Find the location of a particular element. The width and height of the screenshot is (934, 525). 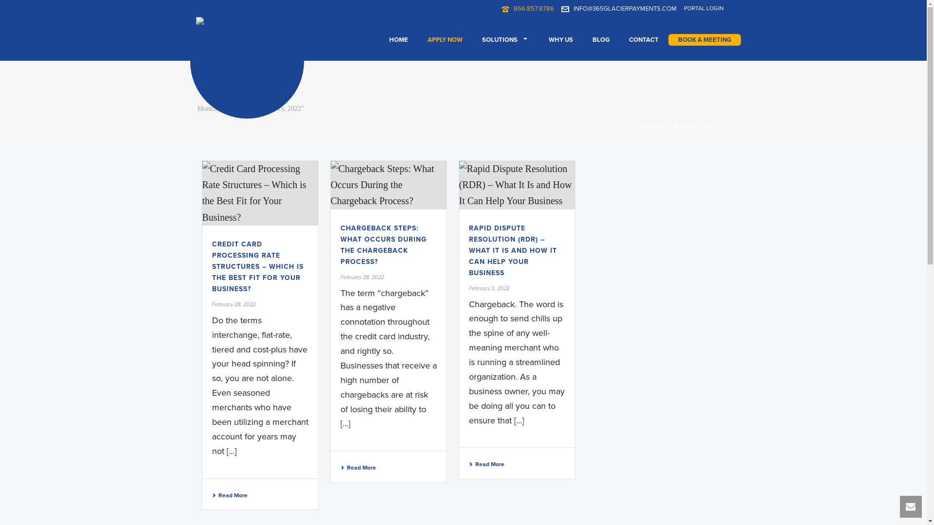

February 28, 2022 is located at coordinates (362, 277).